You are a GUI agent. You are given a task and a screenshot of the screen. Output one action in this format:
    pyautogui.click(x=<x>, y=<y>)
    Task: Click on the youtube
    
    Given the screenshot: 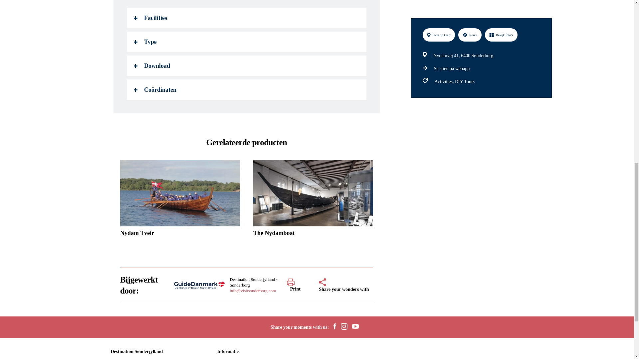 What is the action you would take?
    pyautogui.click(x=355, y=327)
    